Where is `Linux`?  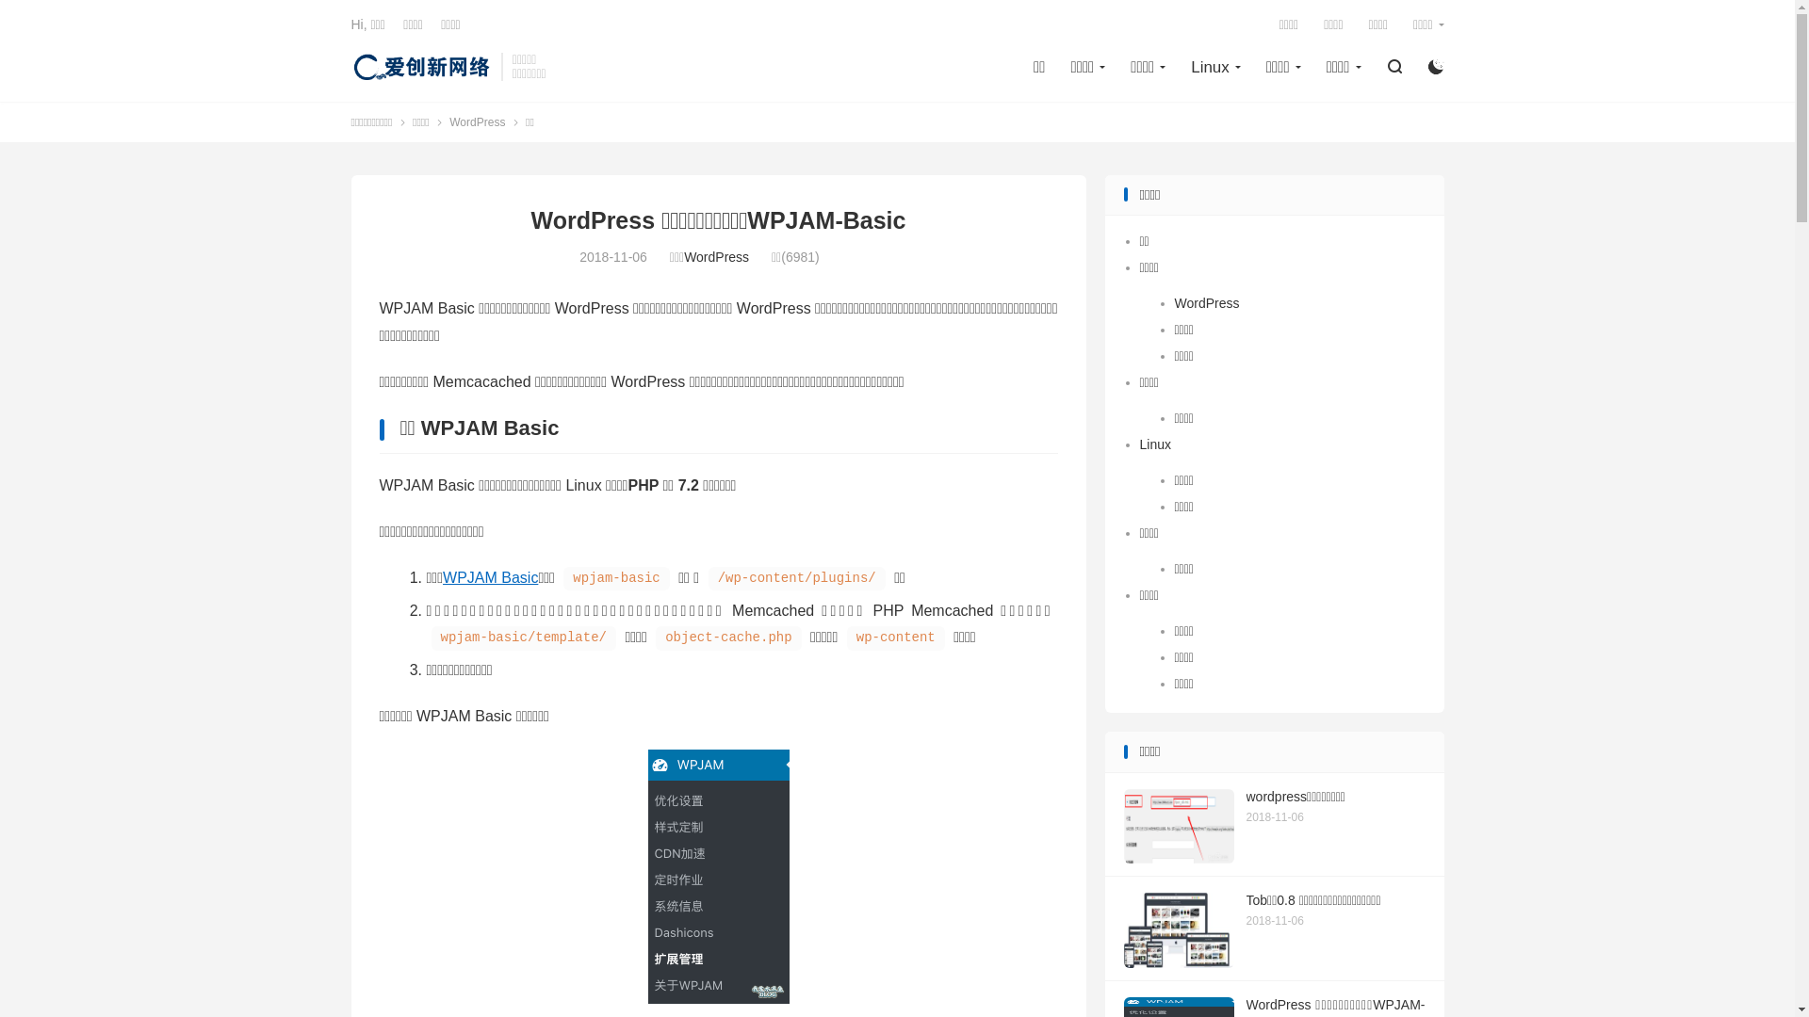
Linux is located at coordinates (1155, 444).